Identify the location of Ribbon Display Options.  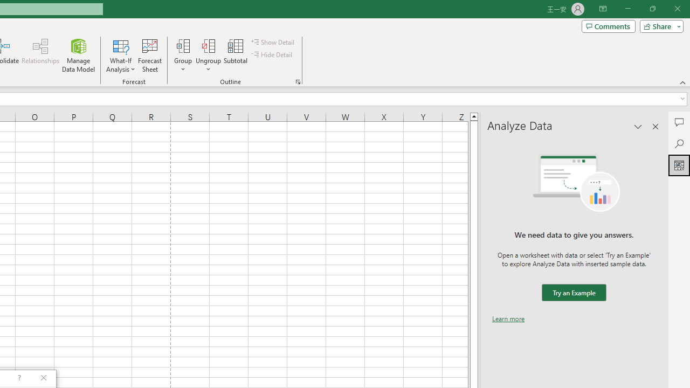
(603, 9).